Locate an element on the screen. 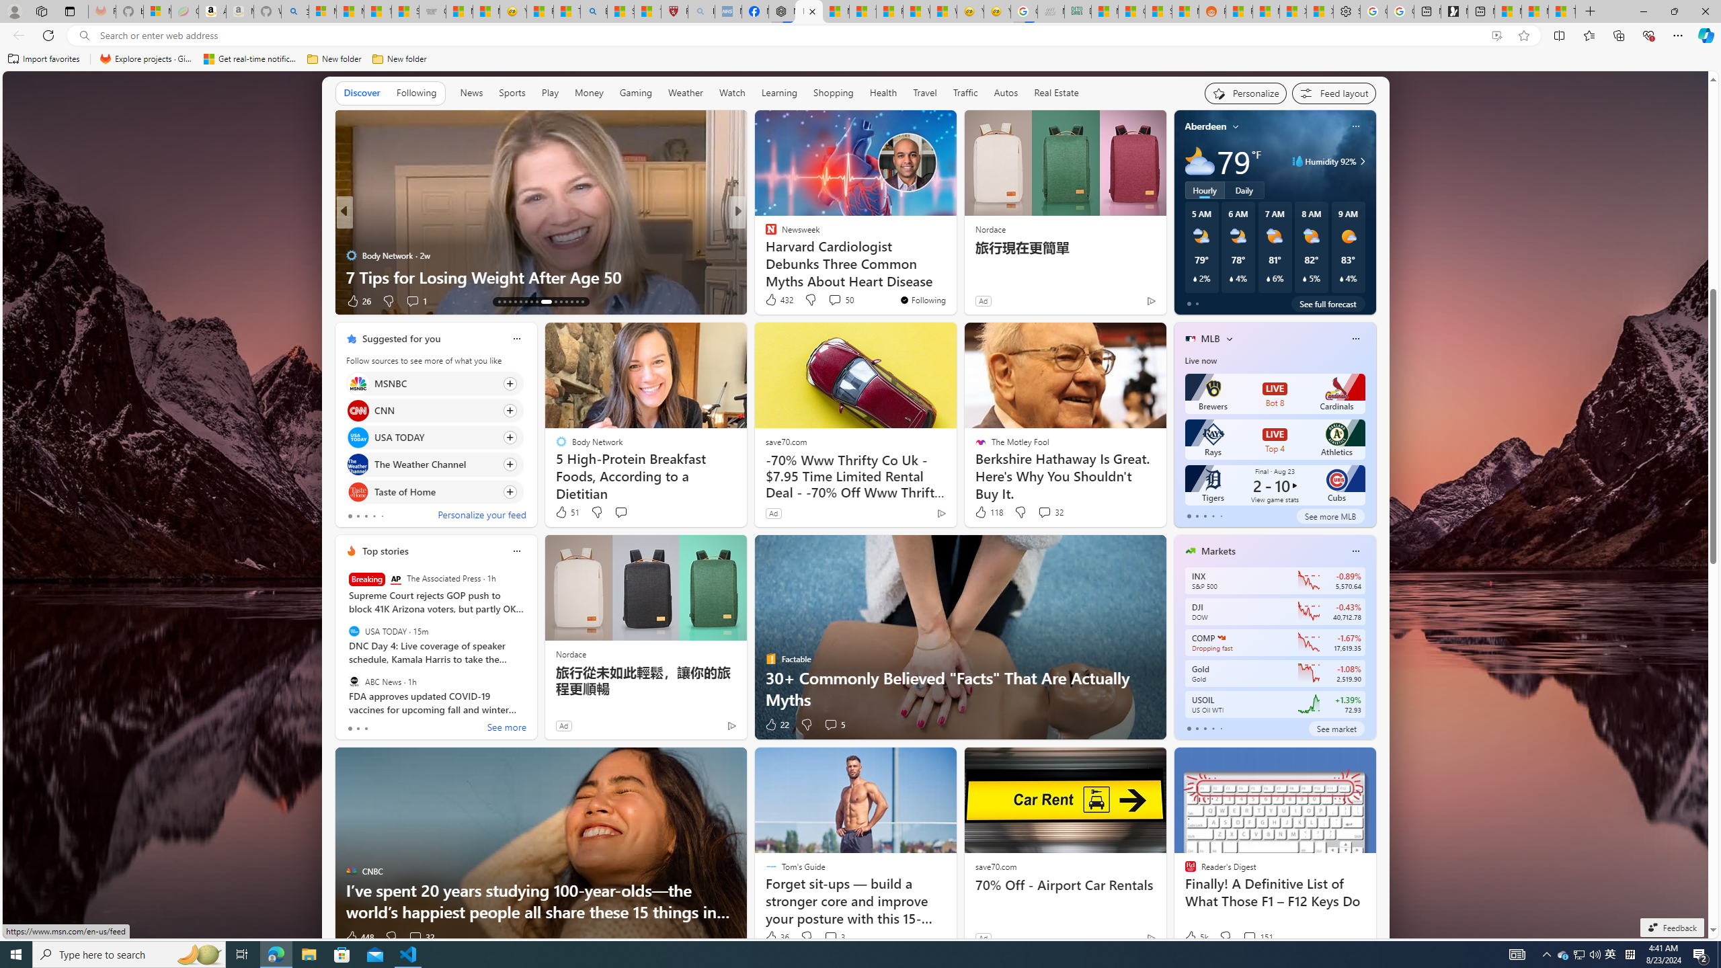 This screenshot has width=1721, height=968. Start the conversation is located at coordinates (621, 512).